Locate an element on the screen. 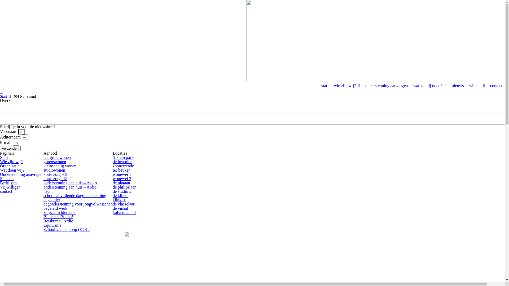 This screenshot has width=509, height=286. wonewei 2 is located at coordinates (122, 178).